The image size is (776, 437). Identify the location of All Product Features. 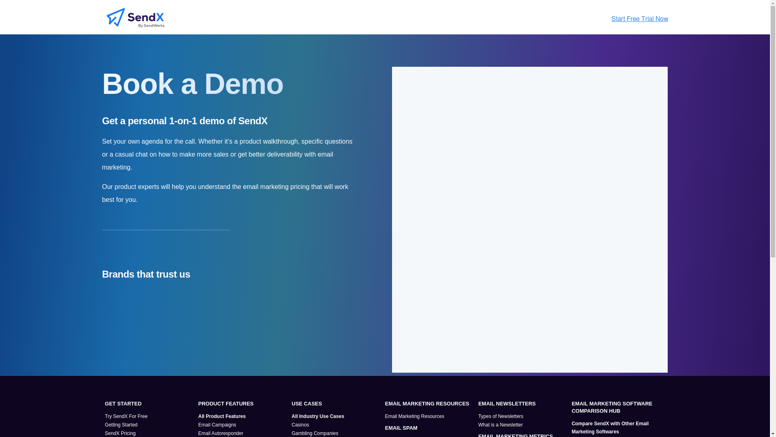
(242, 416).